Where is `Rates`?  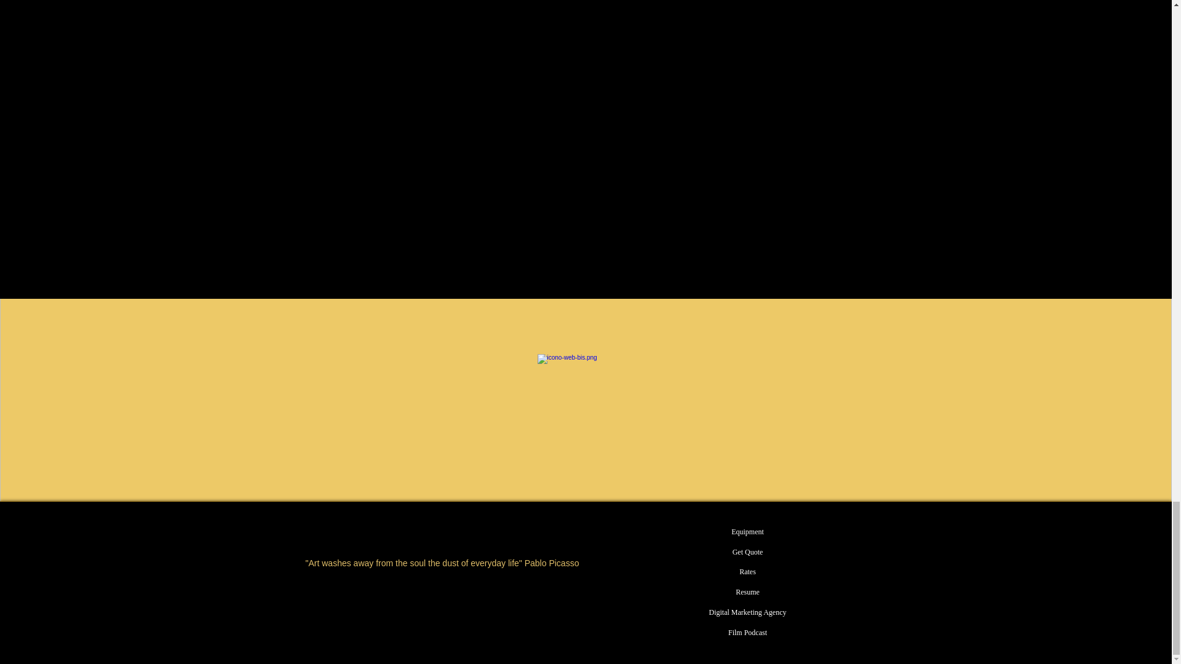 Rates is located at coordinates (747, 572).